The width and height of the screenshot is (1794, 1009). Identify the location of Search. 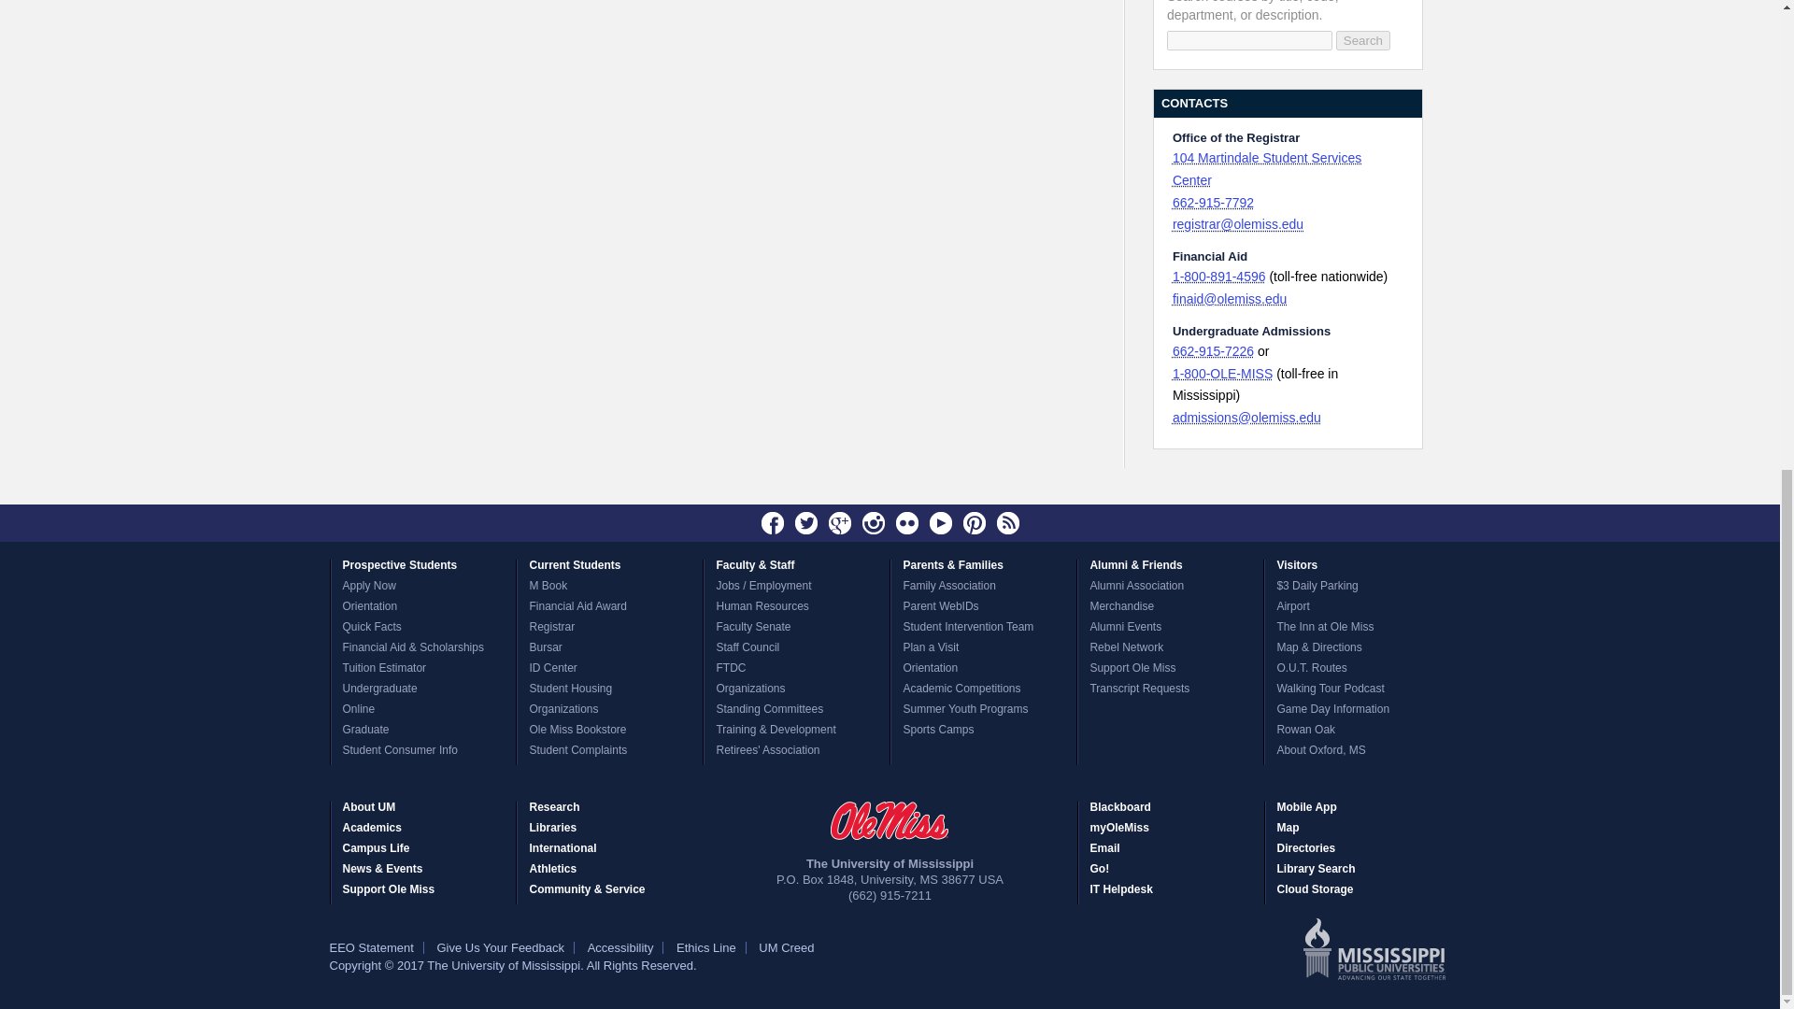
(1363, 41).